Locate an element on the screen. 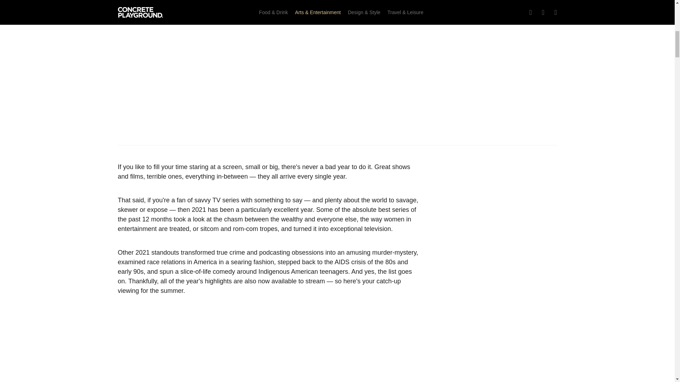 This screenshot has width=680, height=382. YouTube video player is located at coordinates (270, 353).